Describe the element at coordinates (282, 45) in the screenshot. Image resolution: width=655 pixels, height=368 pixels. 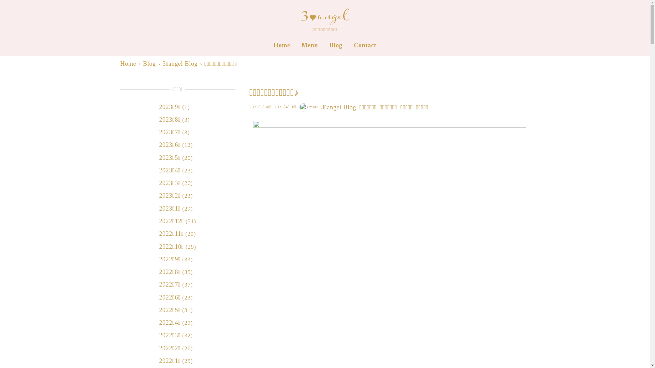
I see `Home` at that location.